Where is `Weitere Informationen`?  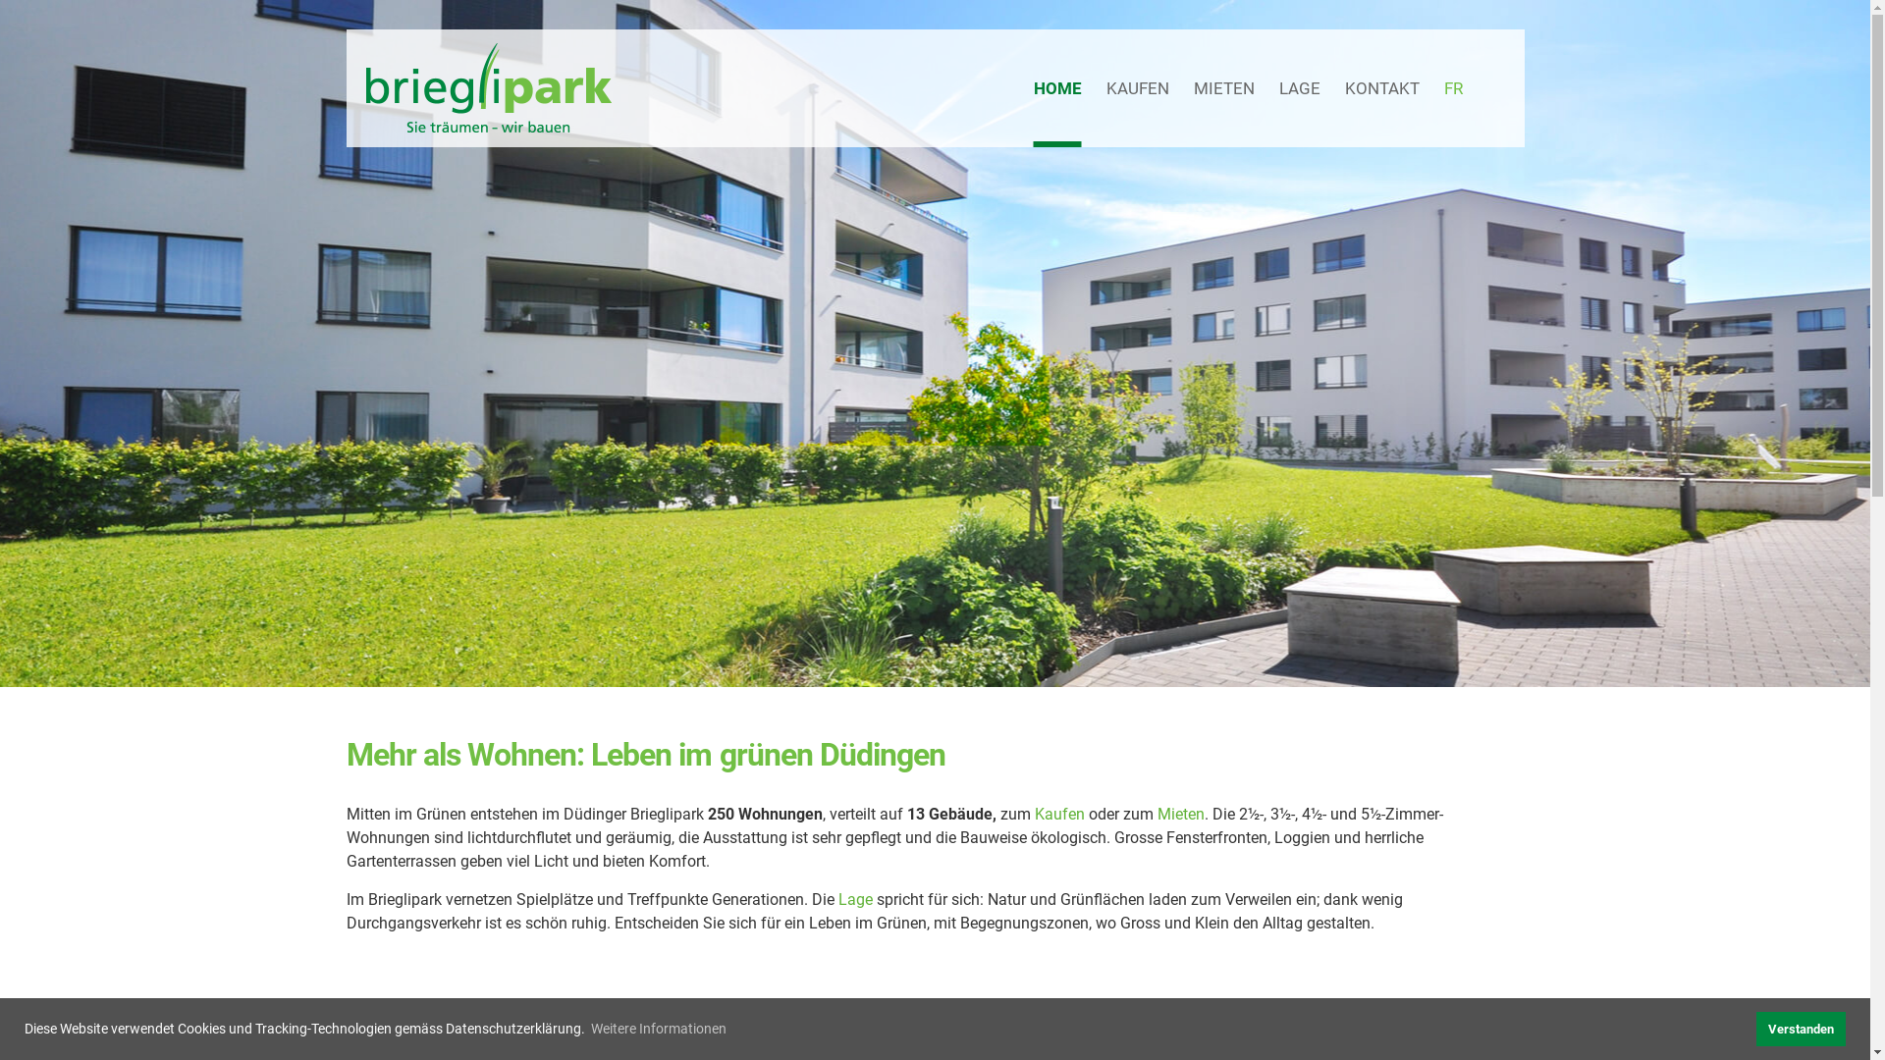
Weitere Informationen is located at coordinates (659, 1029).